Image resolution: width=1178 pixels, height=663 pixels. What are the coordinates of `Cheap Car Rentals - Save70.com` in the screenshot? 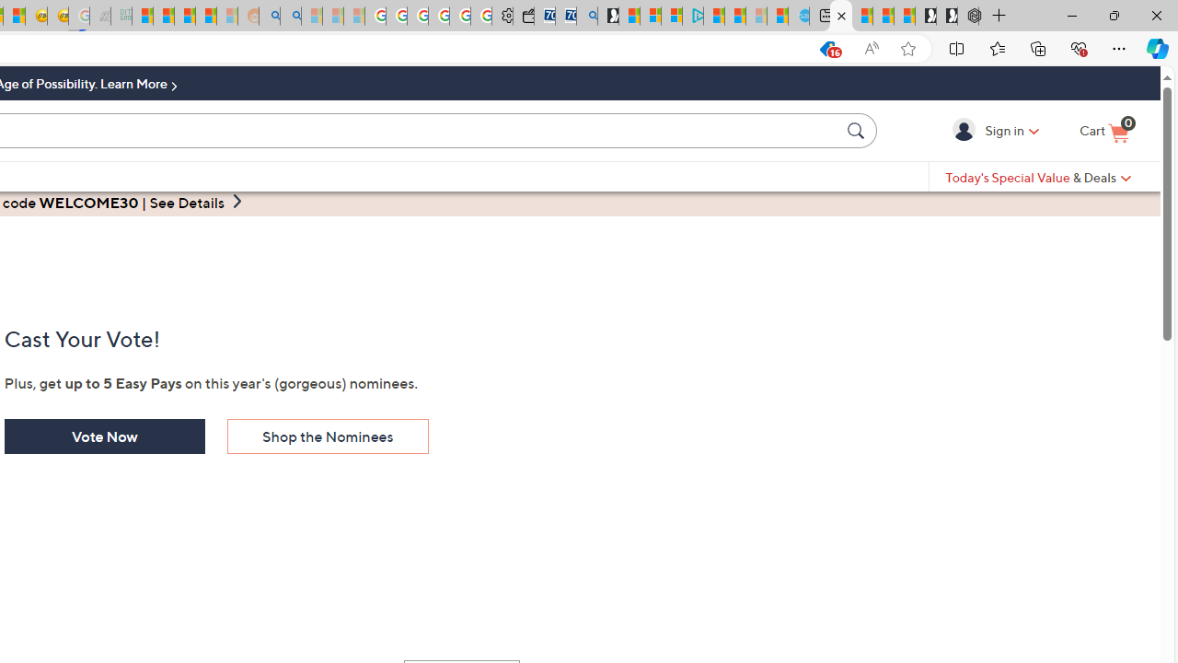 It's located at (565, 17).